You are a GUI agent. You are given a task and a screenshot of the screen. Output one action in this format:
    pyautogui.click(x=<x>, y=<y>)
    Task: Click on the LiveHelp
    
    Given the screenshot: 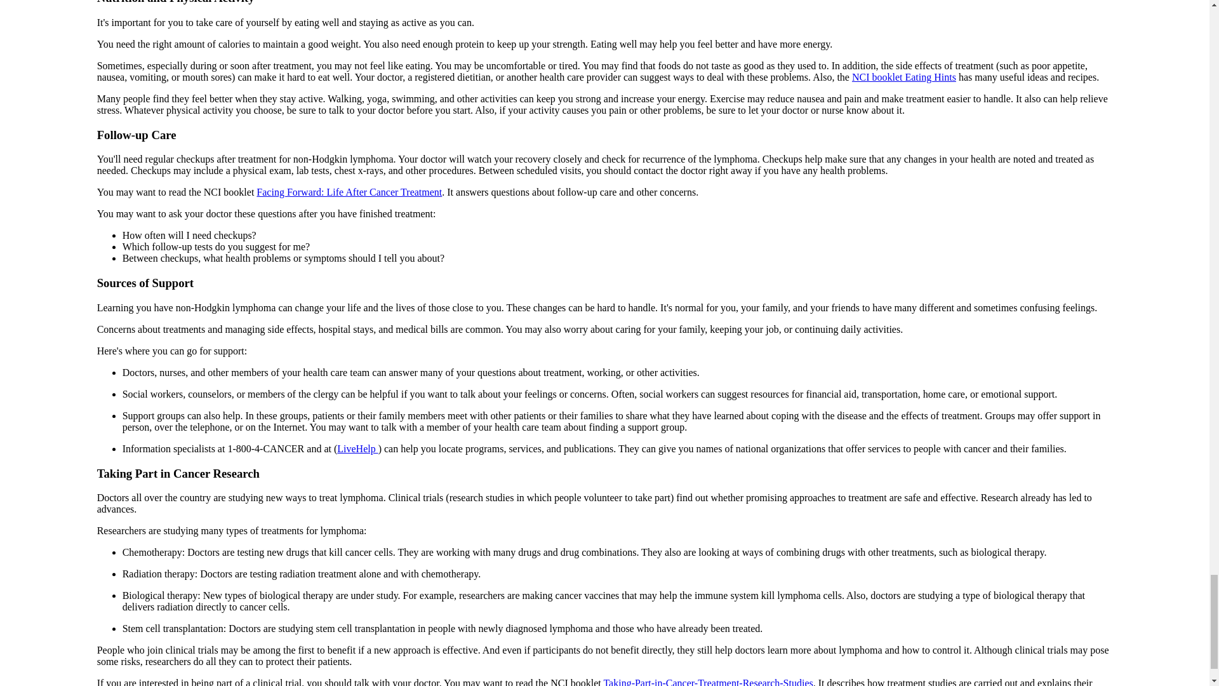 What is the action you would take?
    pyautogui.click(x=357, y=448)
    